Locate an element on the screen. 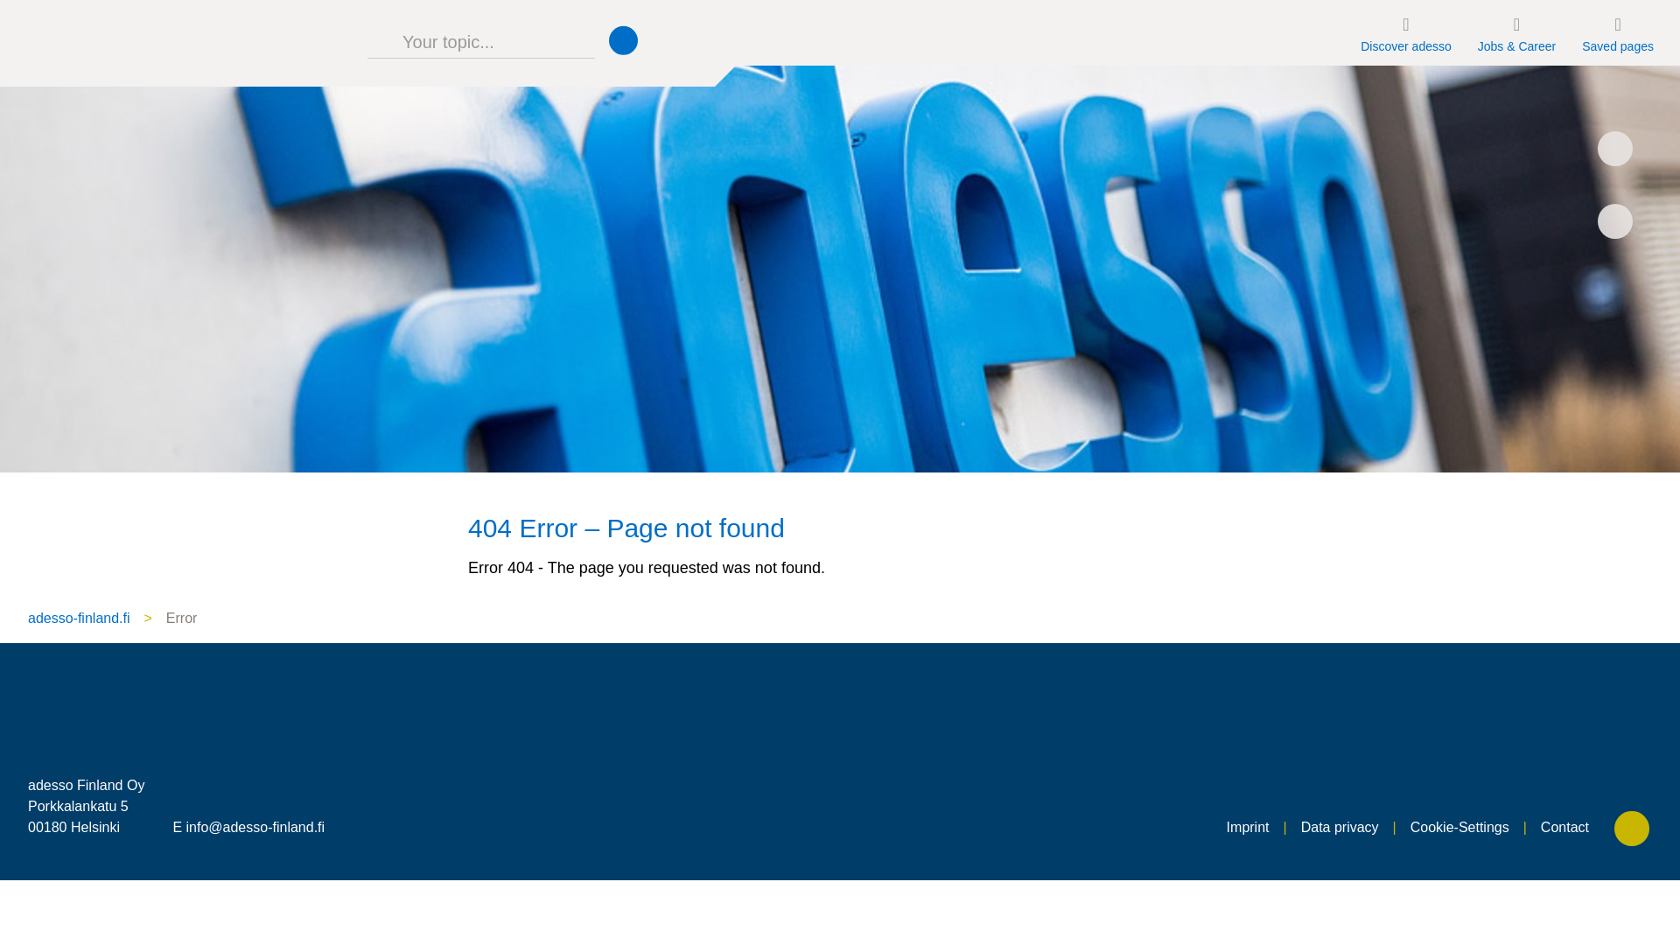  Saved pages is located at coordinates (1617, 32).